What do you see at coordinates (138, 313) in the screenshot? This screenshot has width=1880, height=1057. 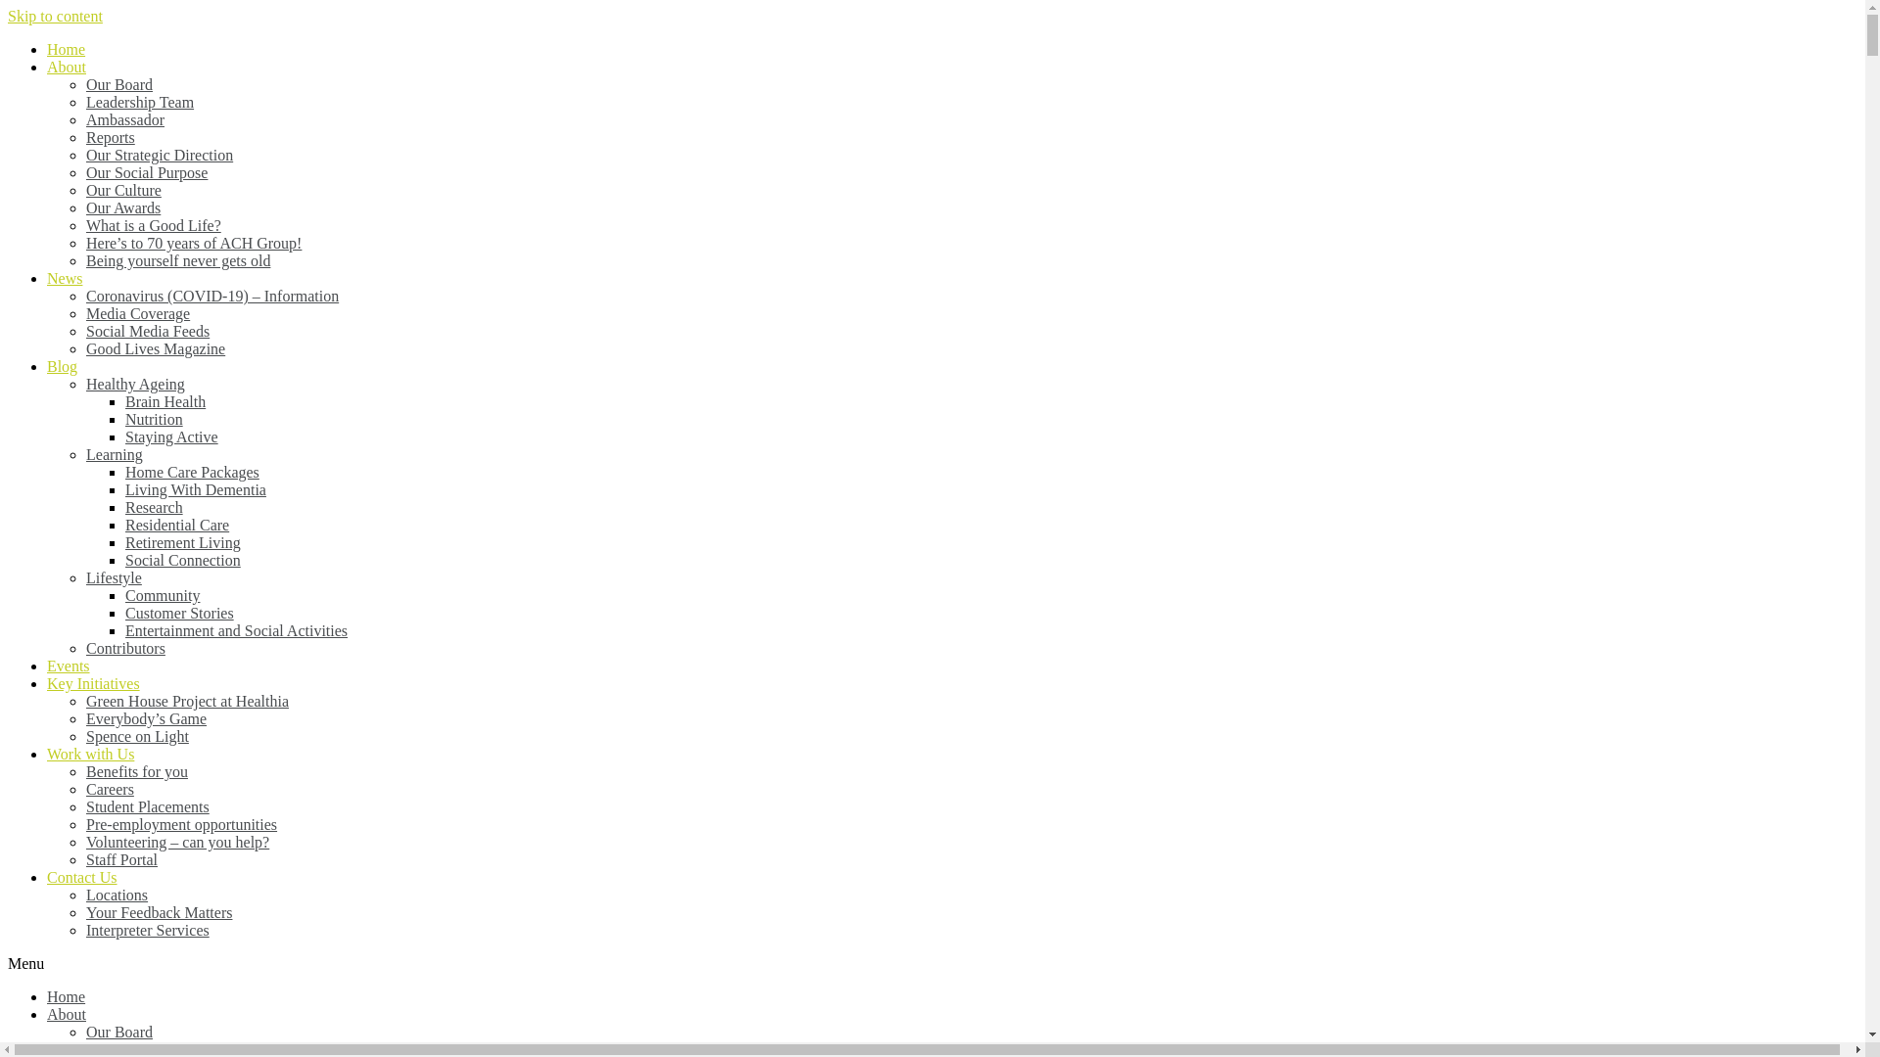 I see `Media Coverage` at bounding box center [138, 313].